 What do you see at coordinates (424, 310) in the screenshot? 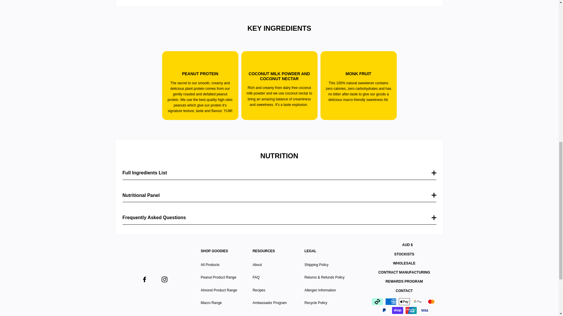
I see `Visa` at bounding box center [424, 310].